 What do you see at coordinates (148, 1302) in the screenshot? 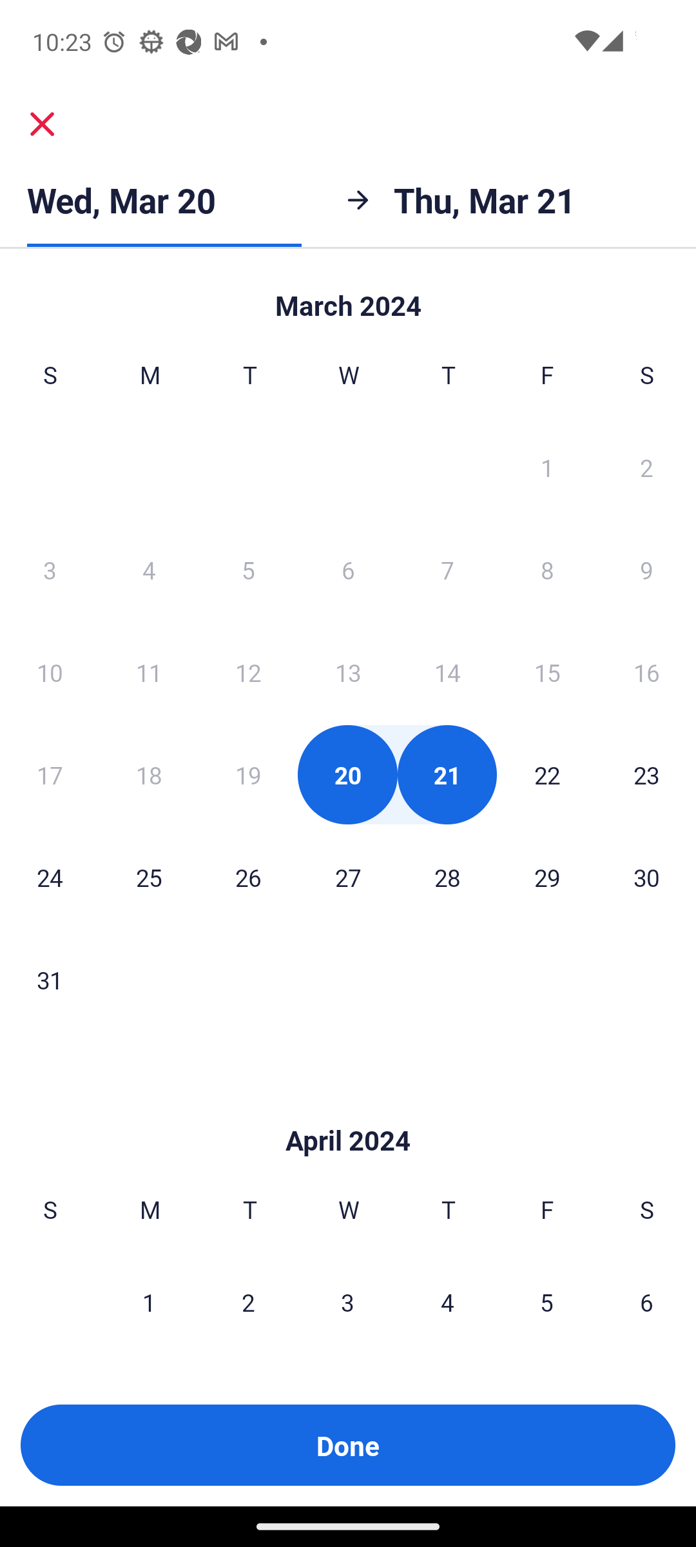
I see `1 Monday, April 1, 2024` at bounding box center [148, 1302].